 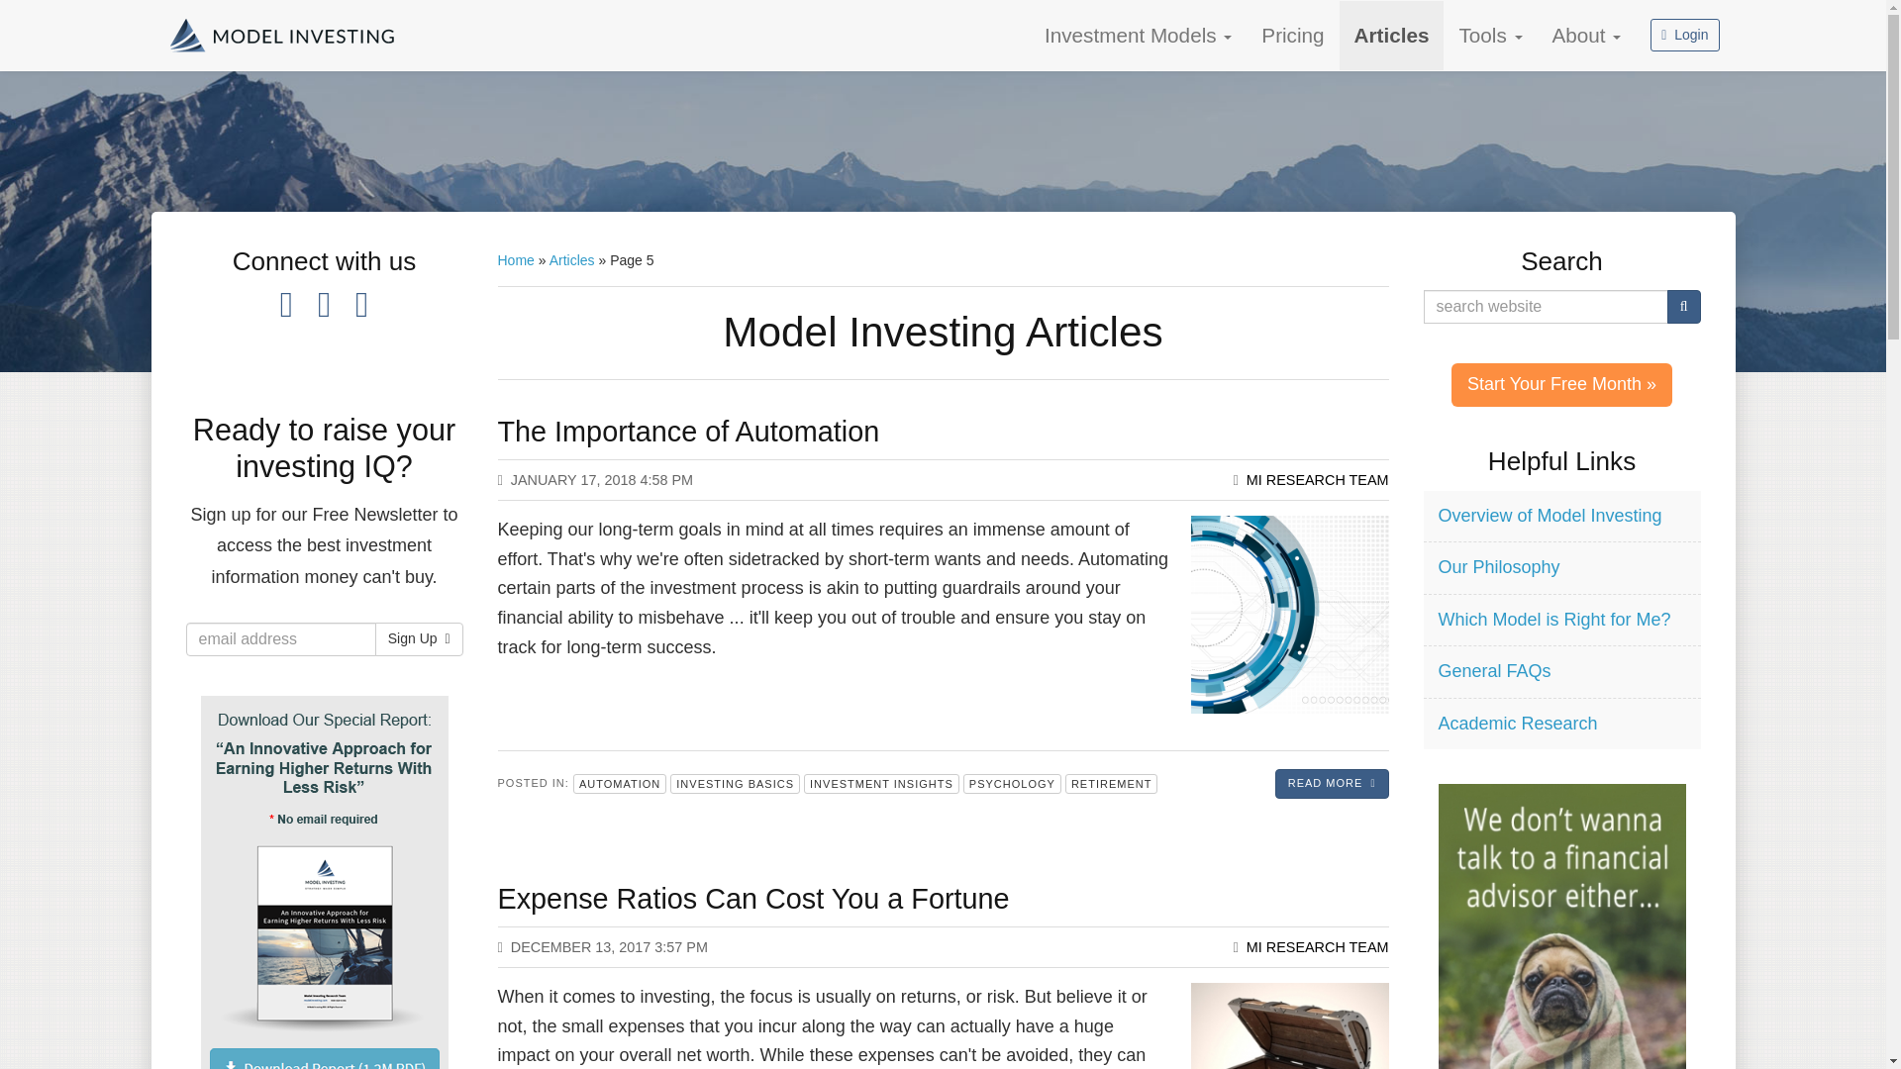 What do you see at coordinates (571, 259) in the screenshot?
I see `Articles` at bounding box center [571, 259].